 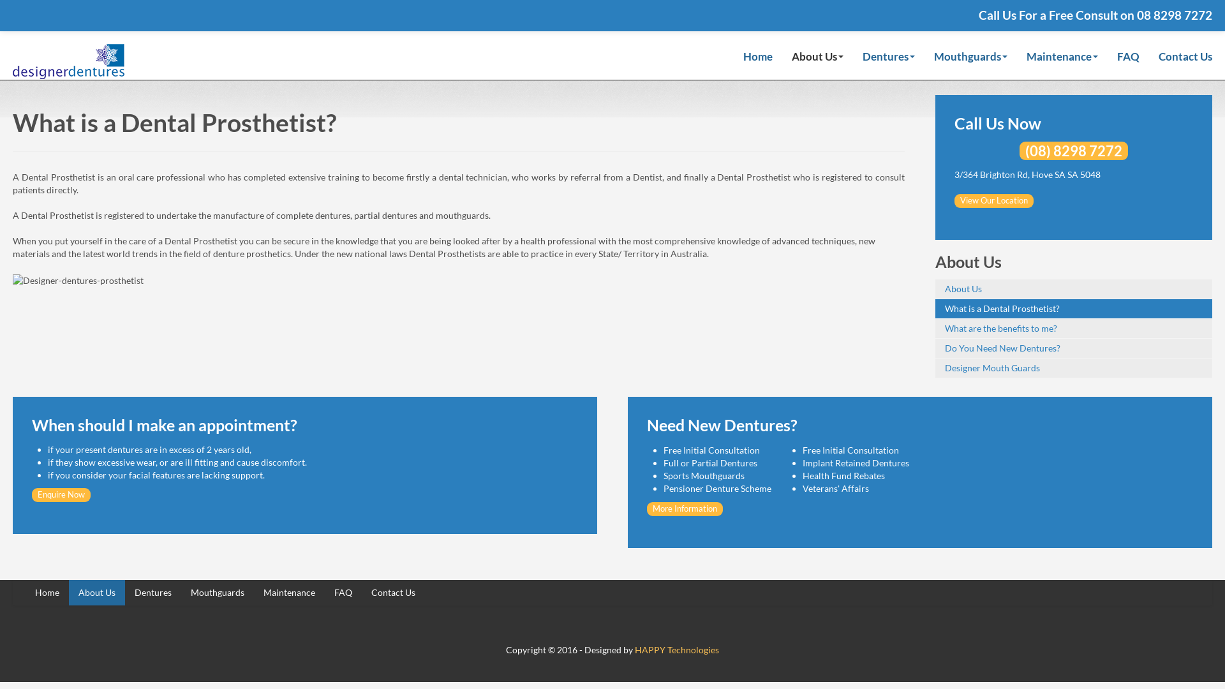 What do you see at coordinates (97, 593) in the screenshot?
I see `About Us` at bounding box center [97, 593].